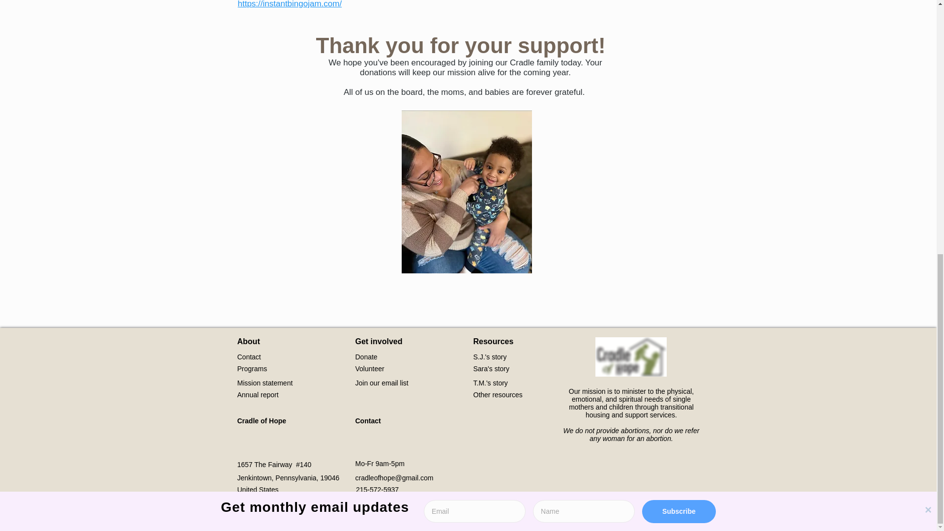 This screenshot has height=531, width=944. Describe the element at coordinates (497, 394) in the screenshot. I see `Other resources` at that location.